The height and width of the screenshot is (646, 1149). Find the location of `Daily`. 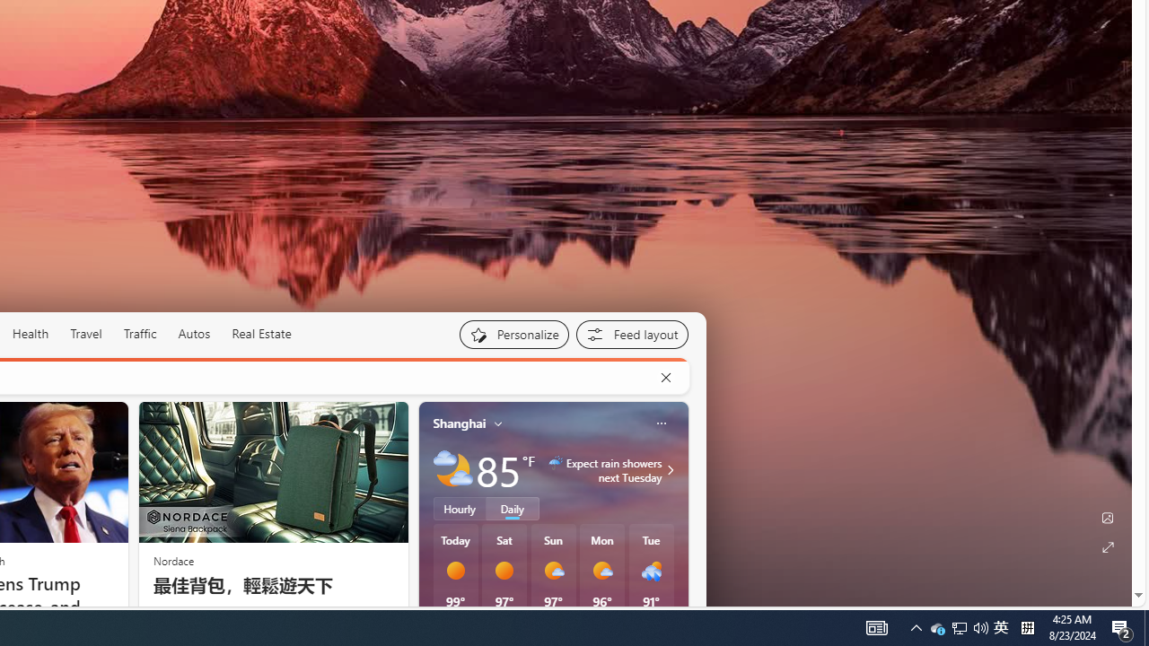

Daily is located at coordinates (513, 508).